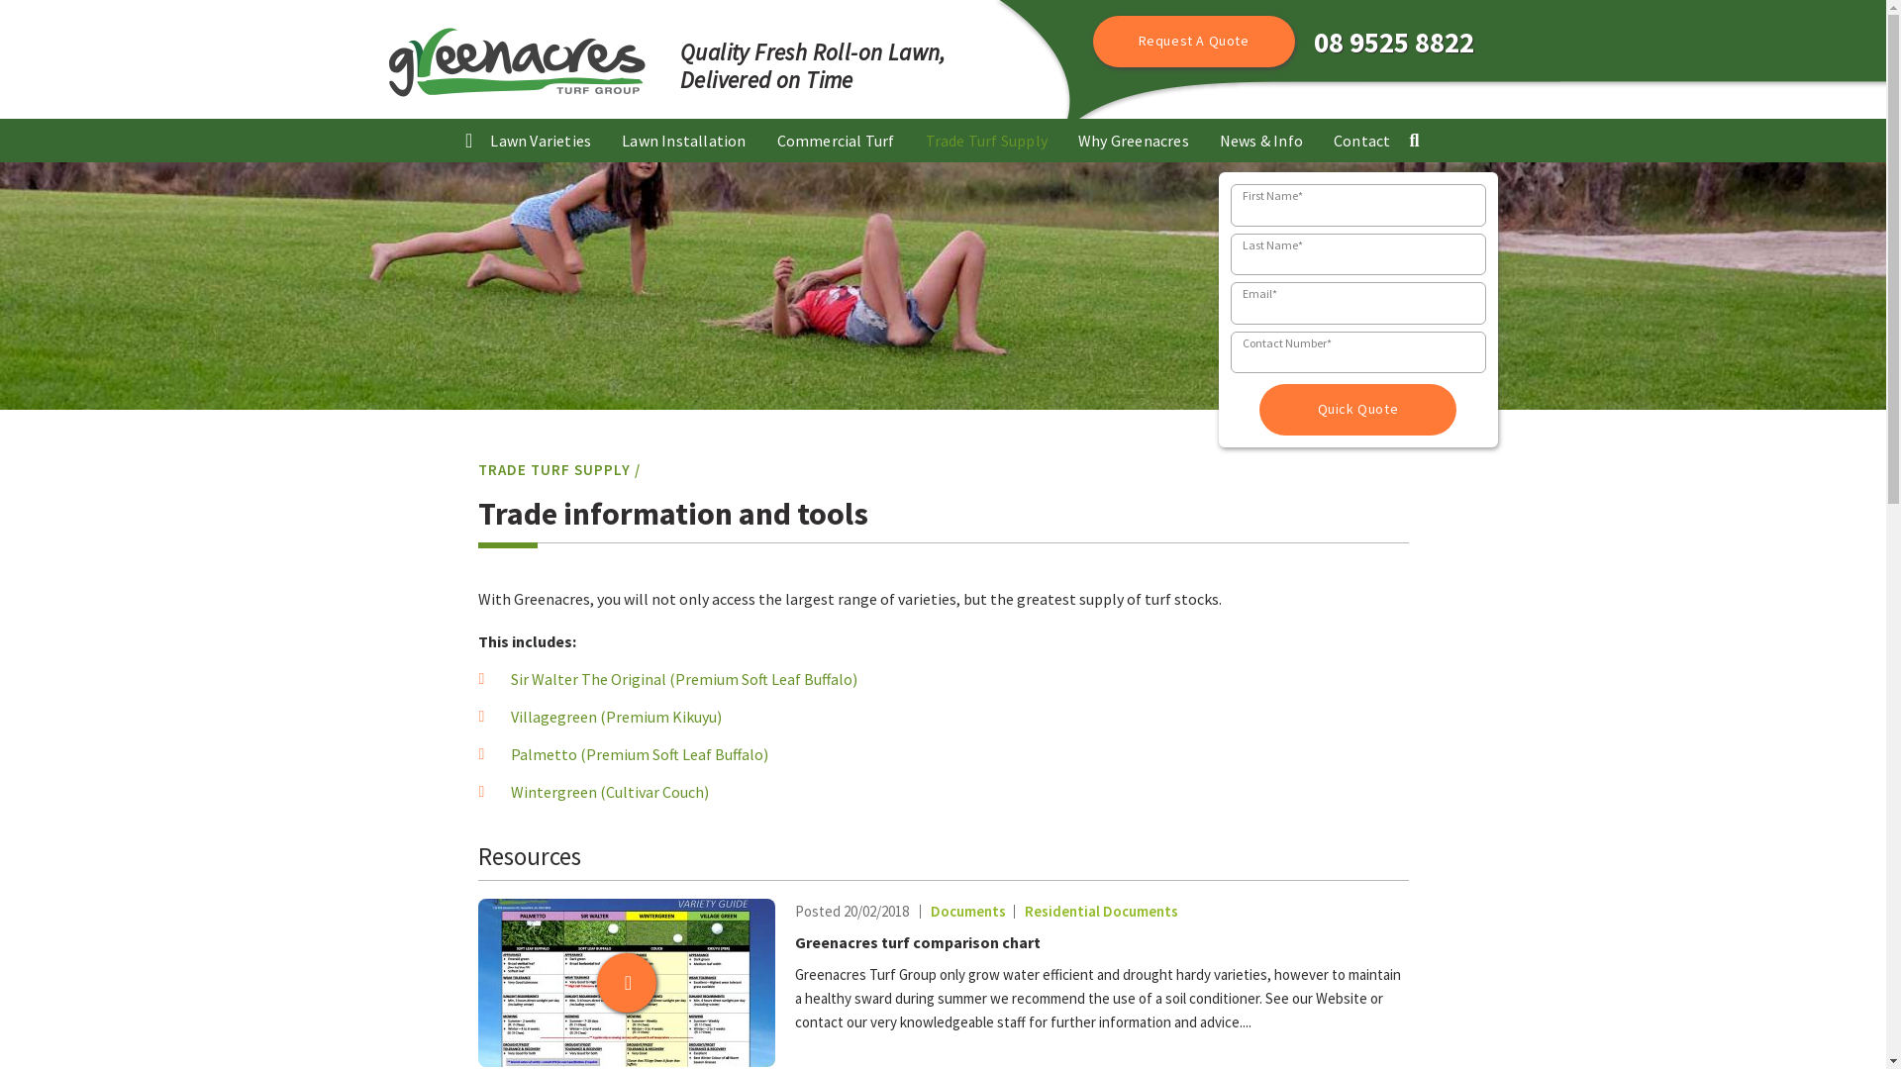 The image size is (1901, 1069). I want to click on Lawn Installation, so click(683, 141).